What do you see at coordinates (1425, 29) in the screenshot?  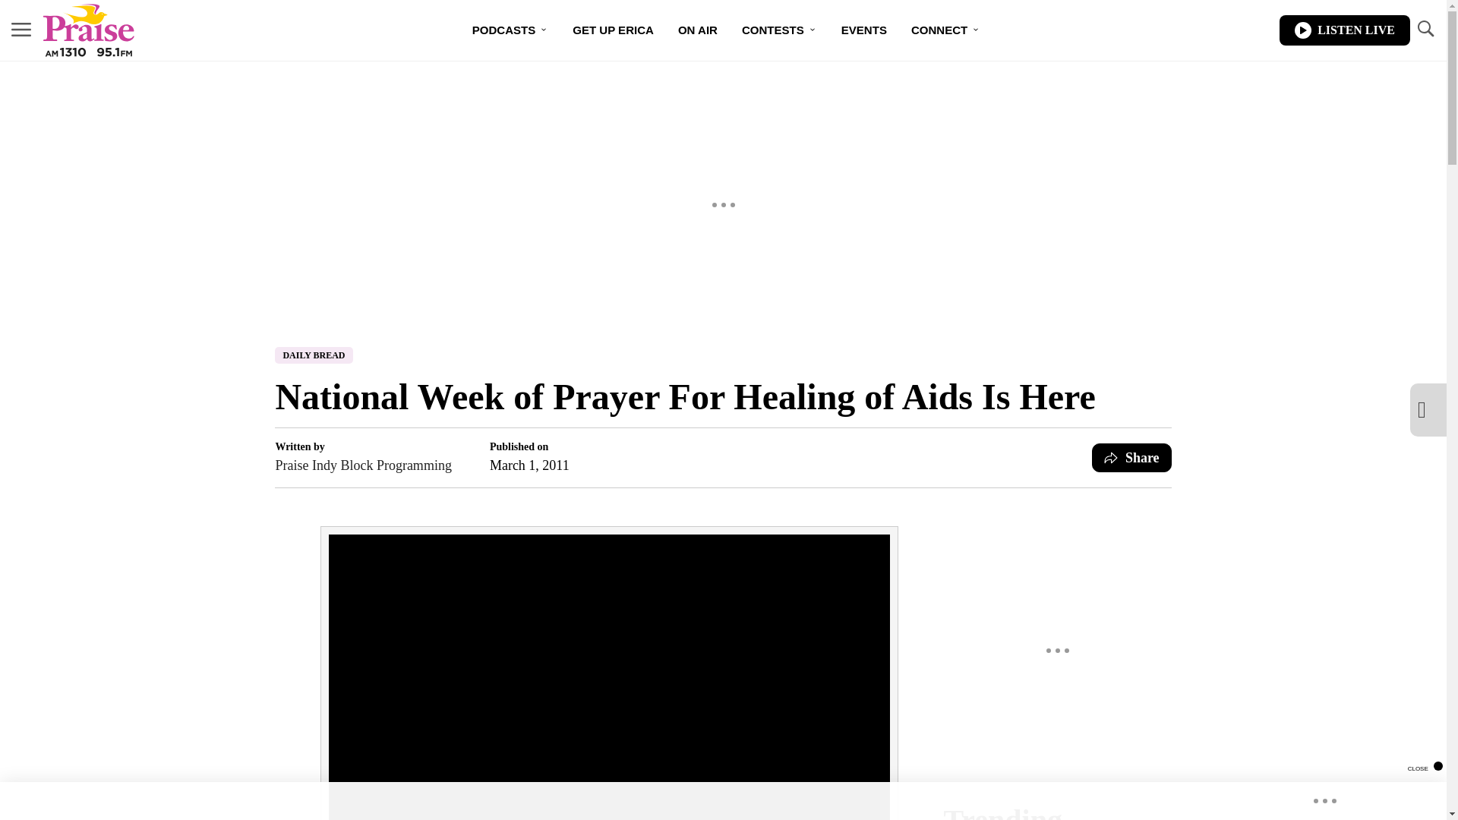 I see `TOGGLE SEARCH` at bounding box center [1425, 29].